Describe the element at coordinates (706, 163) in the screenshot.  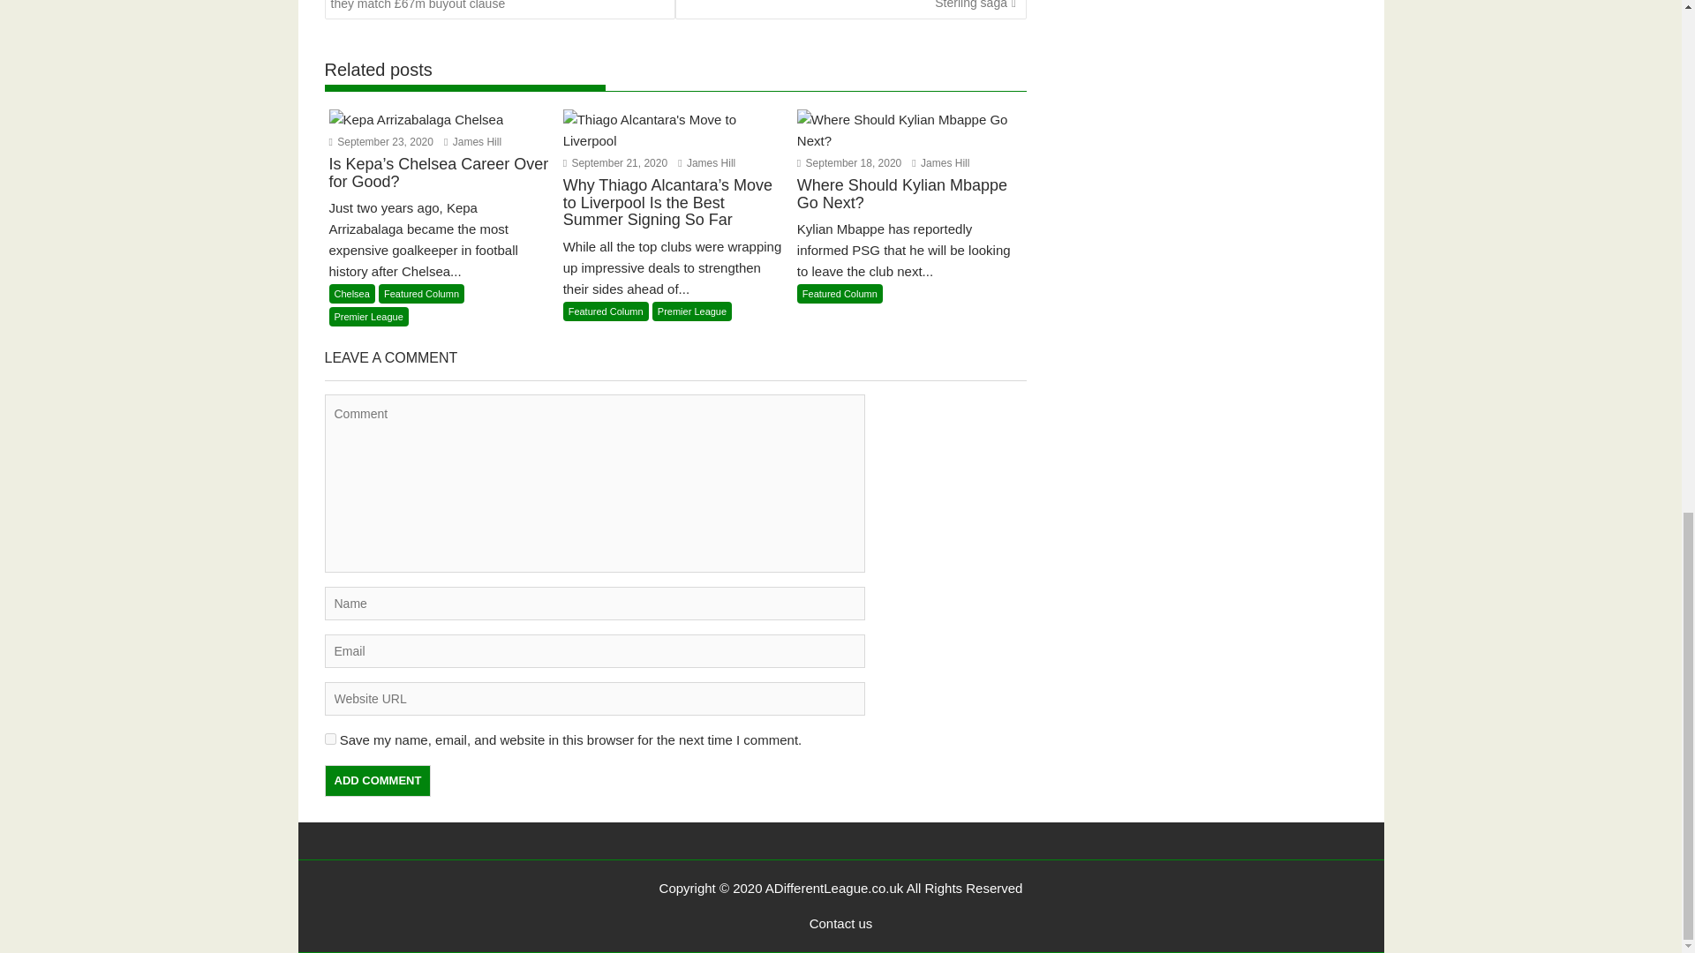
I see `James Hill` at that location.